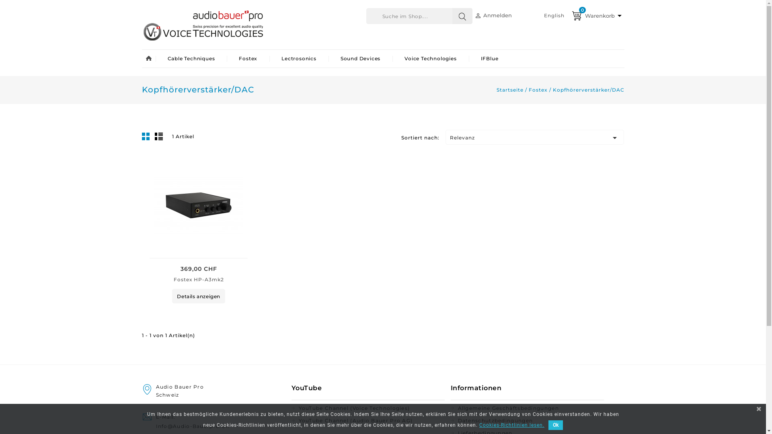 This screenshot has height=434, width=772. What do you see at coordinates (199, 280) in the screenshot?
I see `Fostex HP-A3mk2` at bounding box center [199, 280].